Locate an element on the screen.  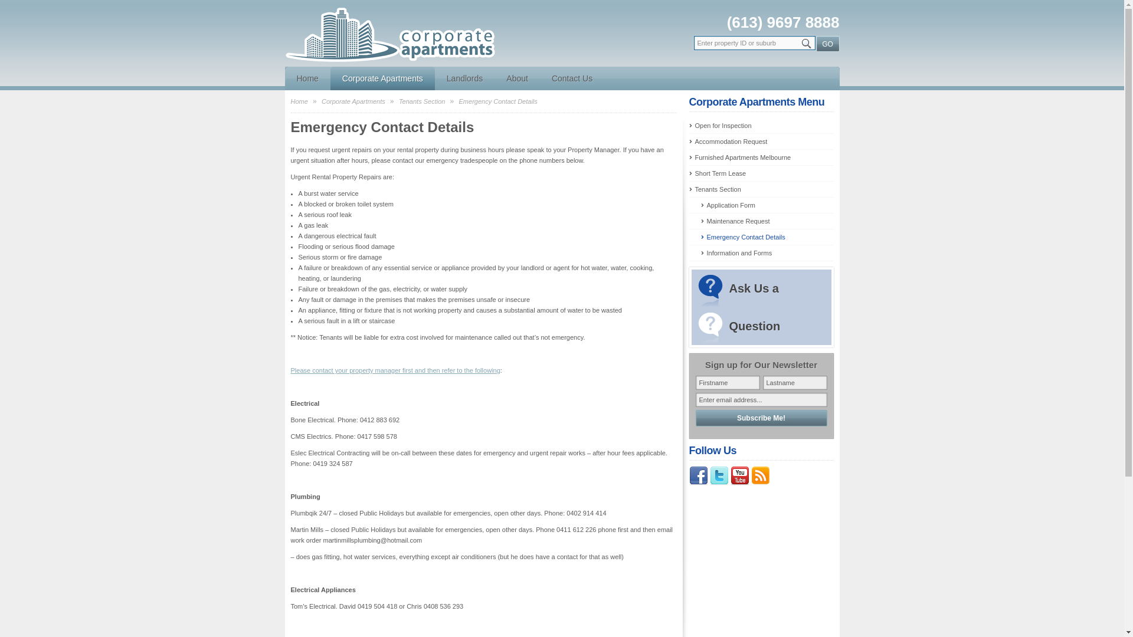
Subscribe Me! is located at coordinates (761, 418).